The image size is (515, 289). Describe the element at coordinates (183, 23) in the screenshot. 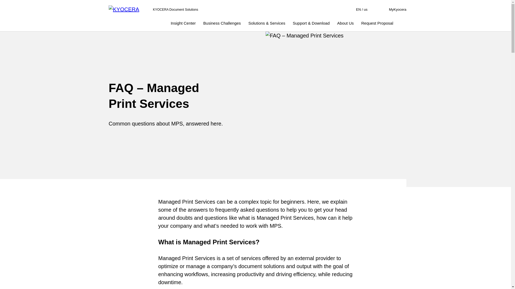

I see `Insight Center` at that location.